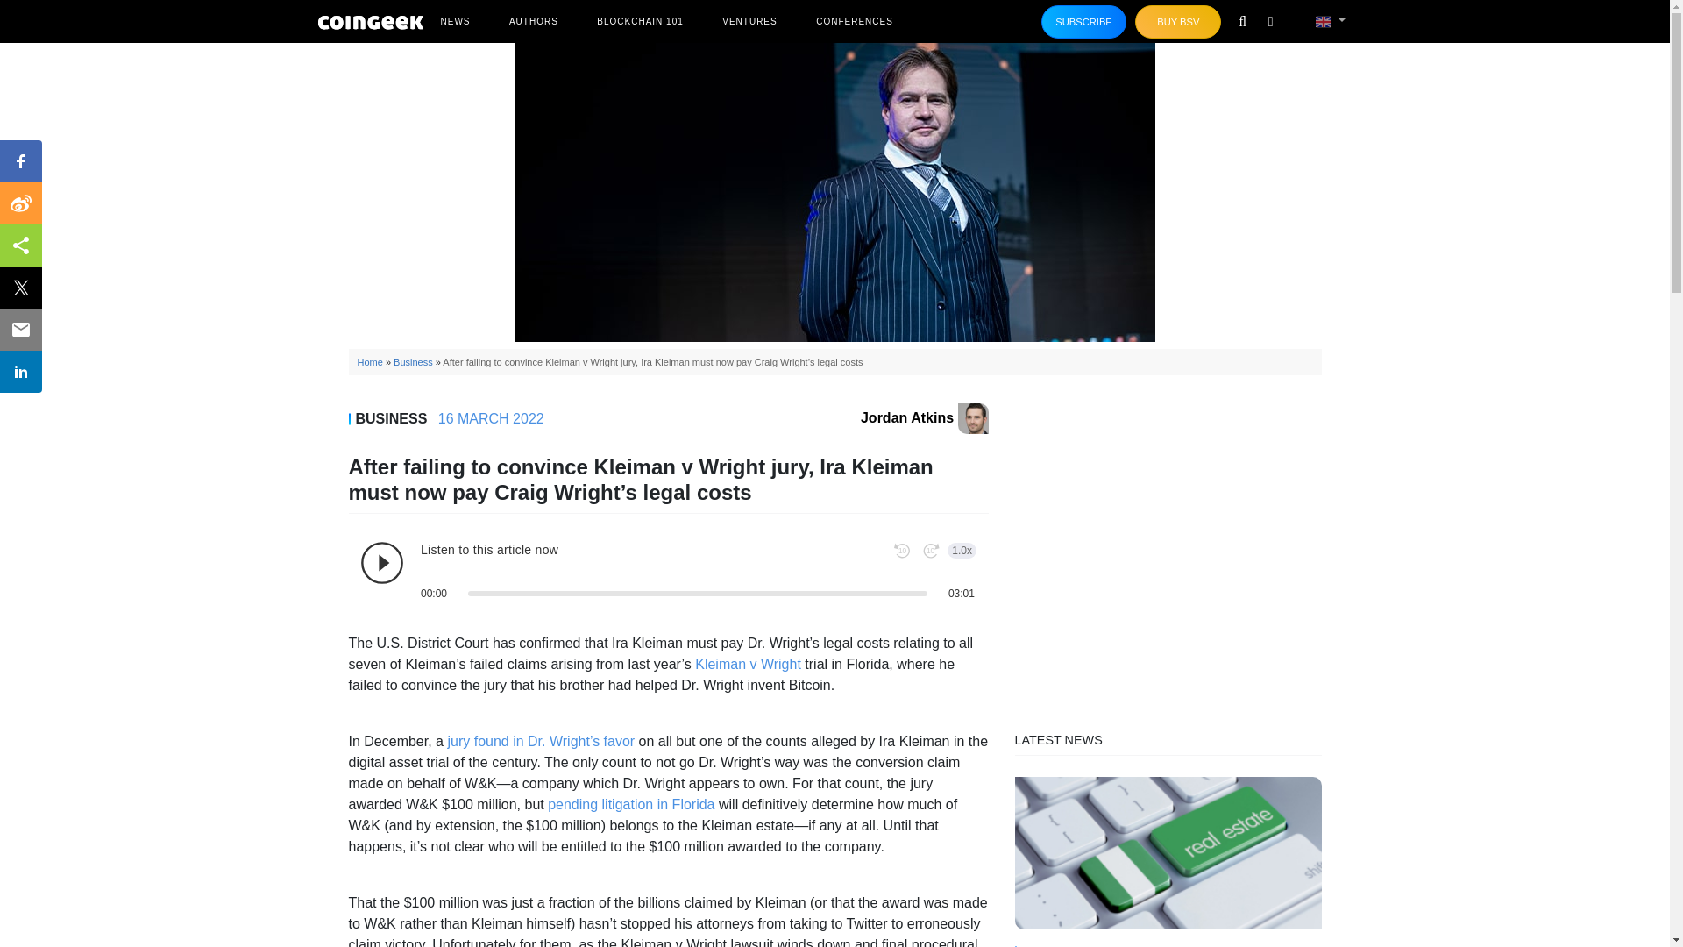 This screenshot has width=1683, height=947. What do you see at coordinates (1084, 22) in the screenshot?
I see `Never miss an update again! Subscribe to Newsletter!` at bounding box center [1084, 22].